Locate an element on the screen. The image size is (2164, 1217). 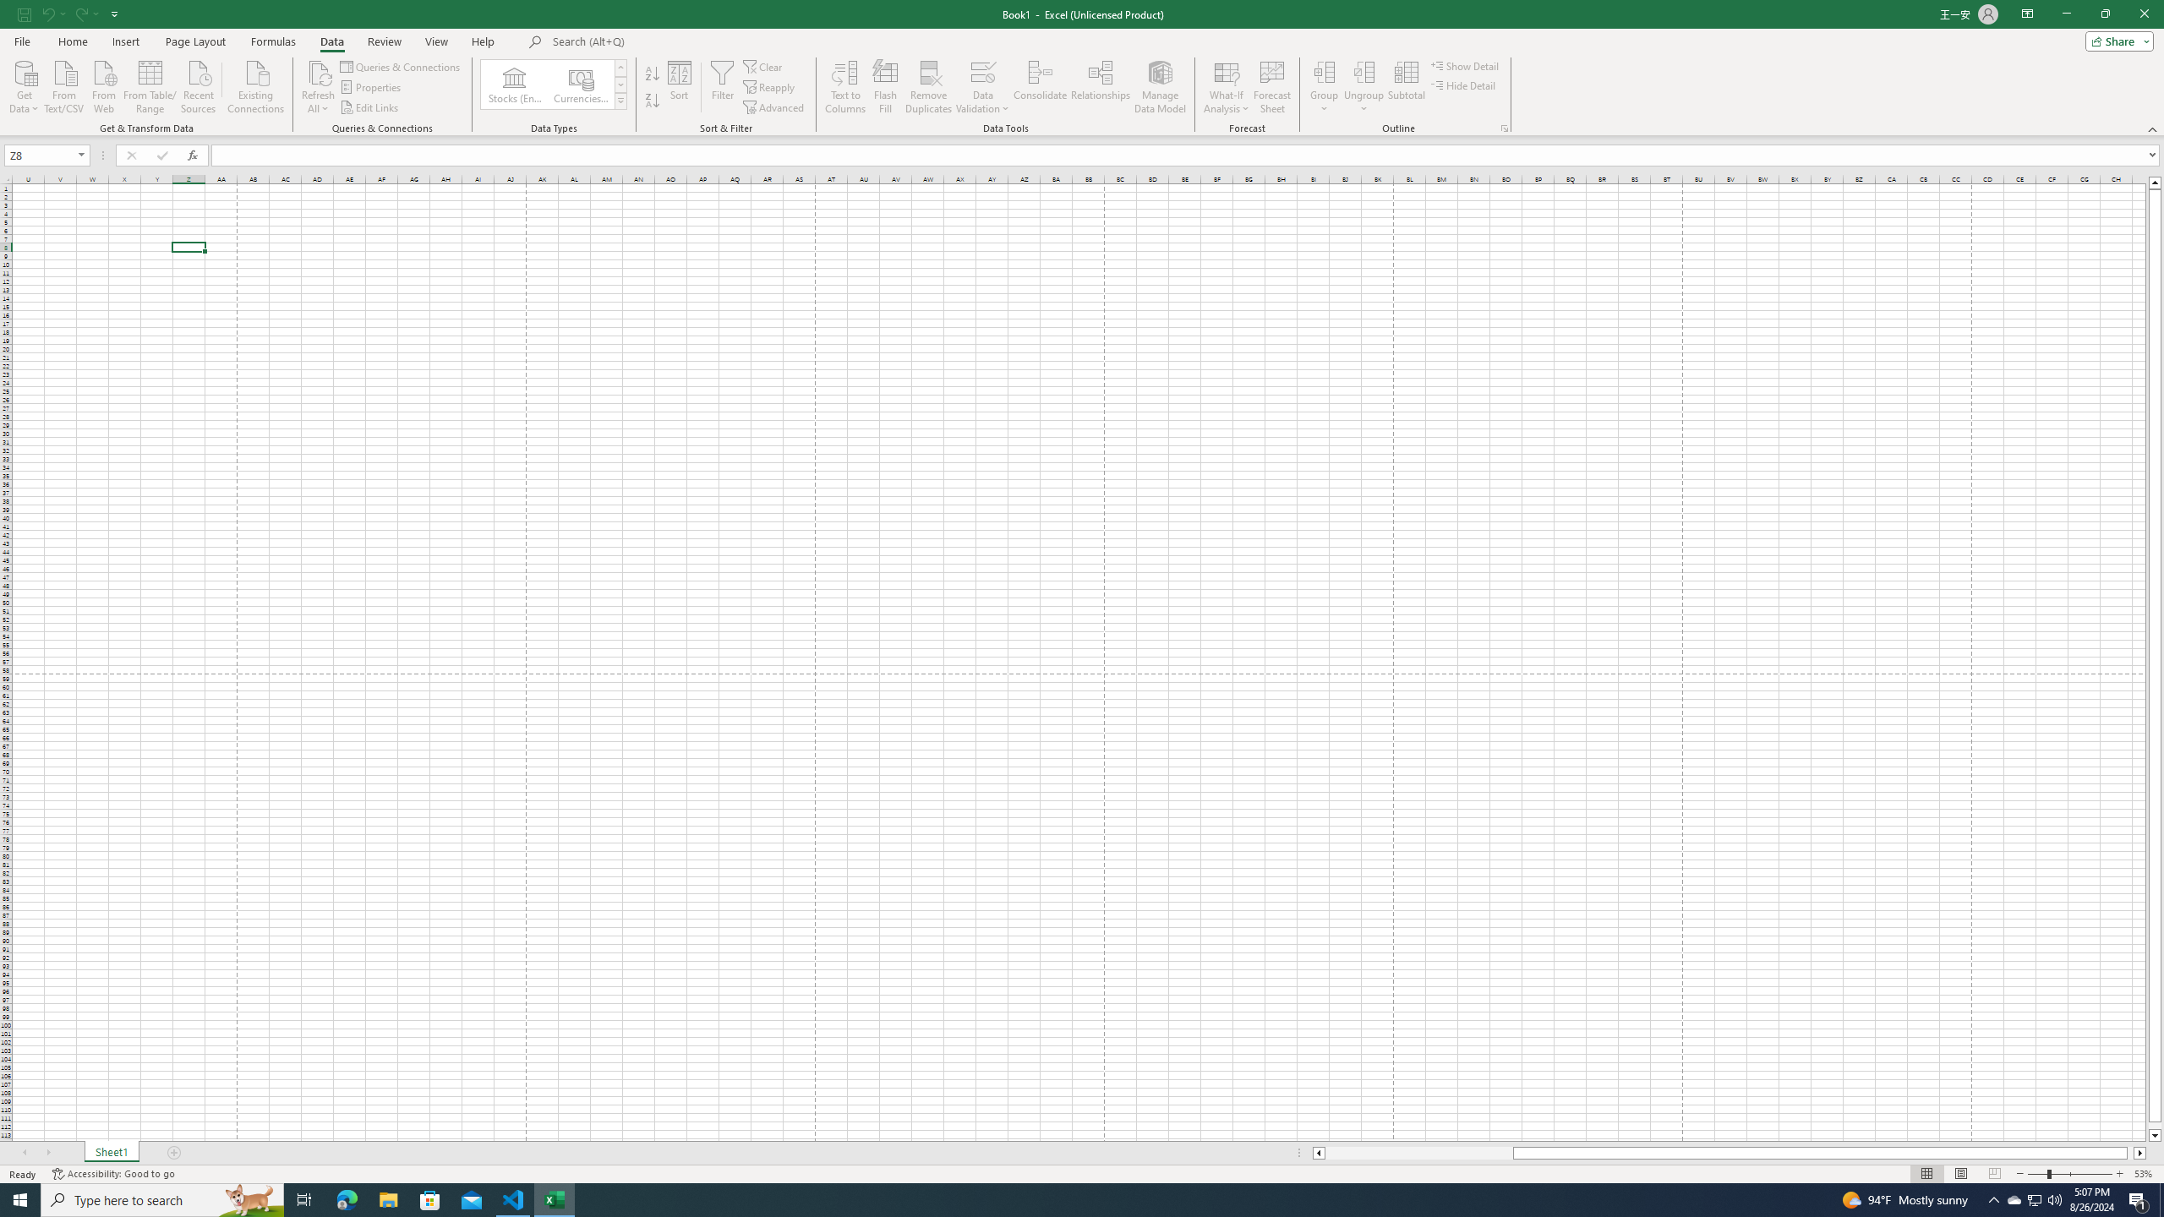
Recent Sources is located at coordinates (199, 85).